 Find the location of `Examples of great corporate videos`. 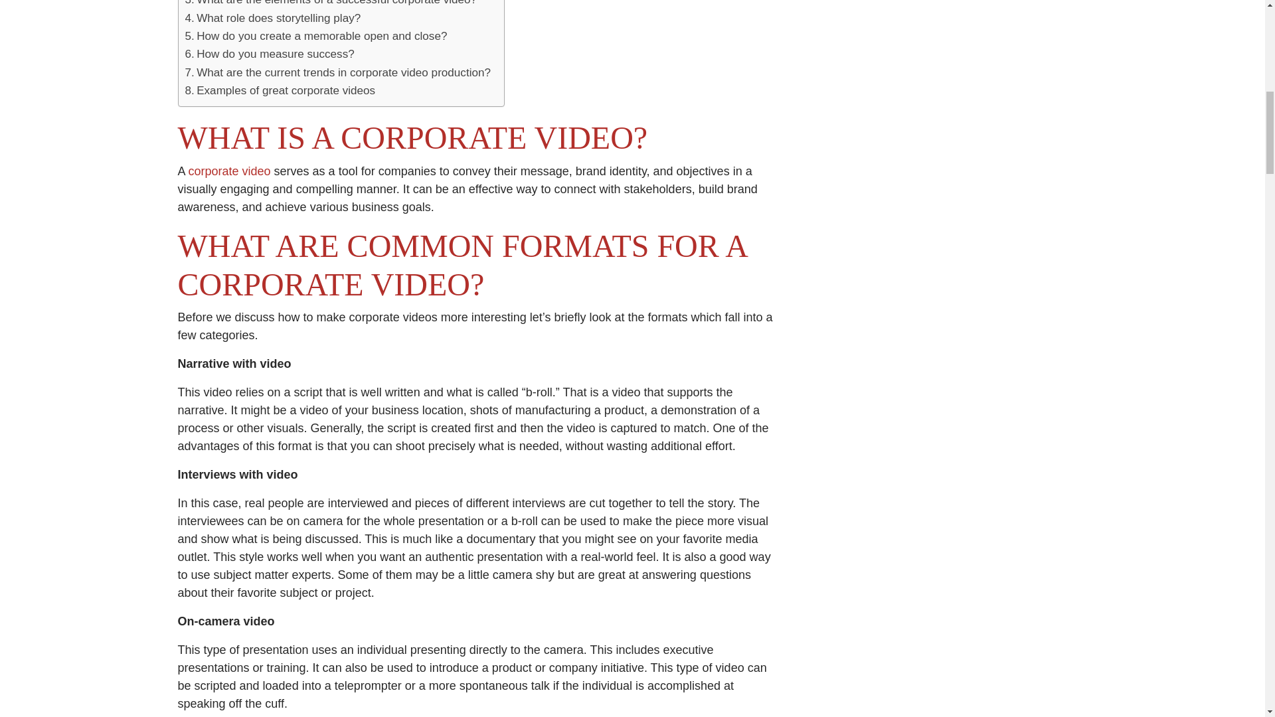

Examples of great corporate videos is located at coordinates (280, 90).